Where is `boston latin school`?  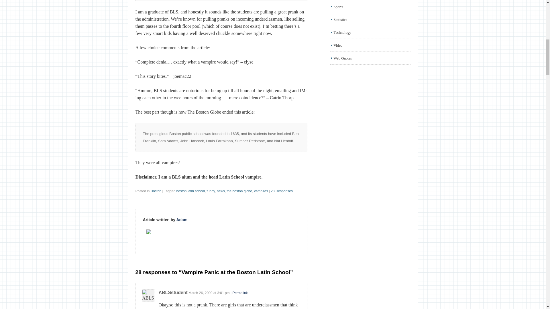
boston latin school is located at coordinates (190, 191).